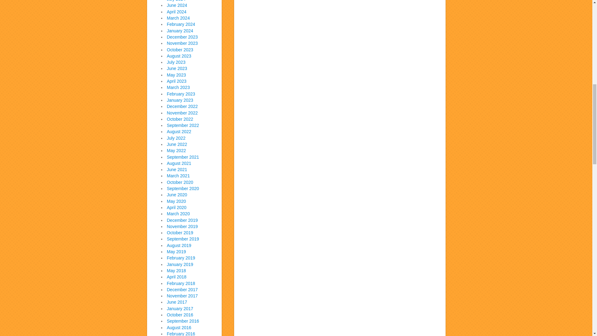 This screenshot has width=597, height=336. What do you see at coordinates (181, 24) in the screenshot?
I see `February 2024` at bounding box center [181, 24].